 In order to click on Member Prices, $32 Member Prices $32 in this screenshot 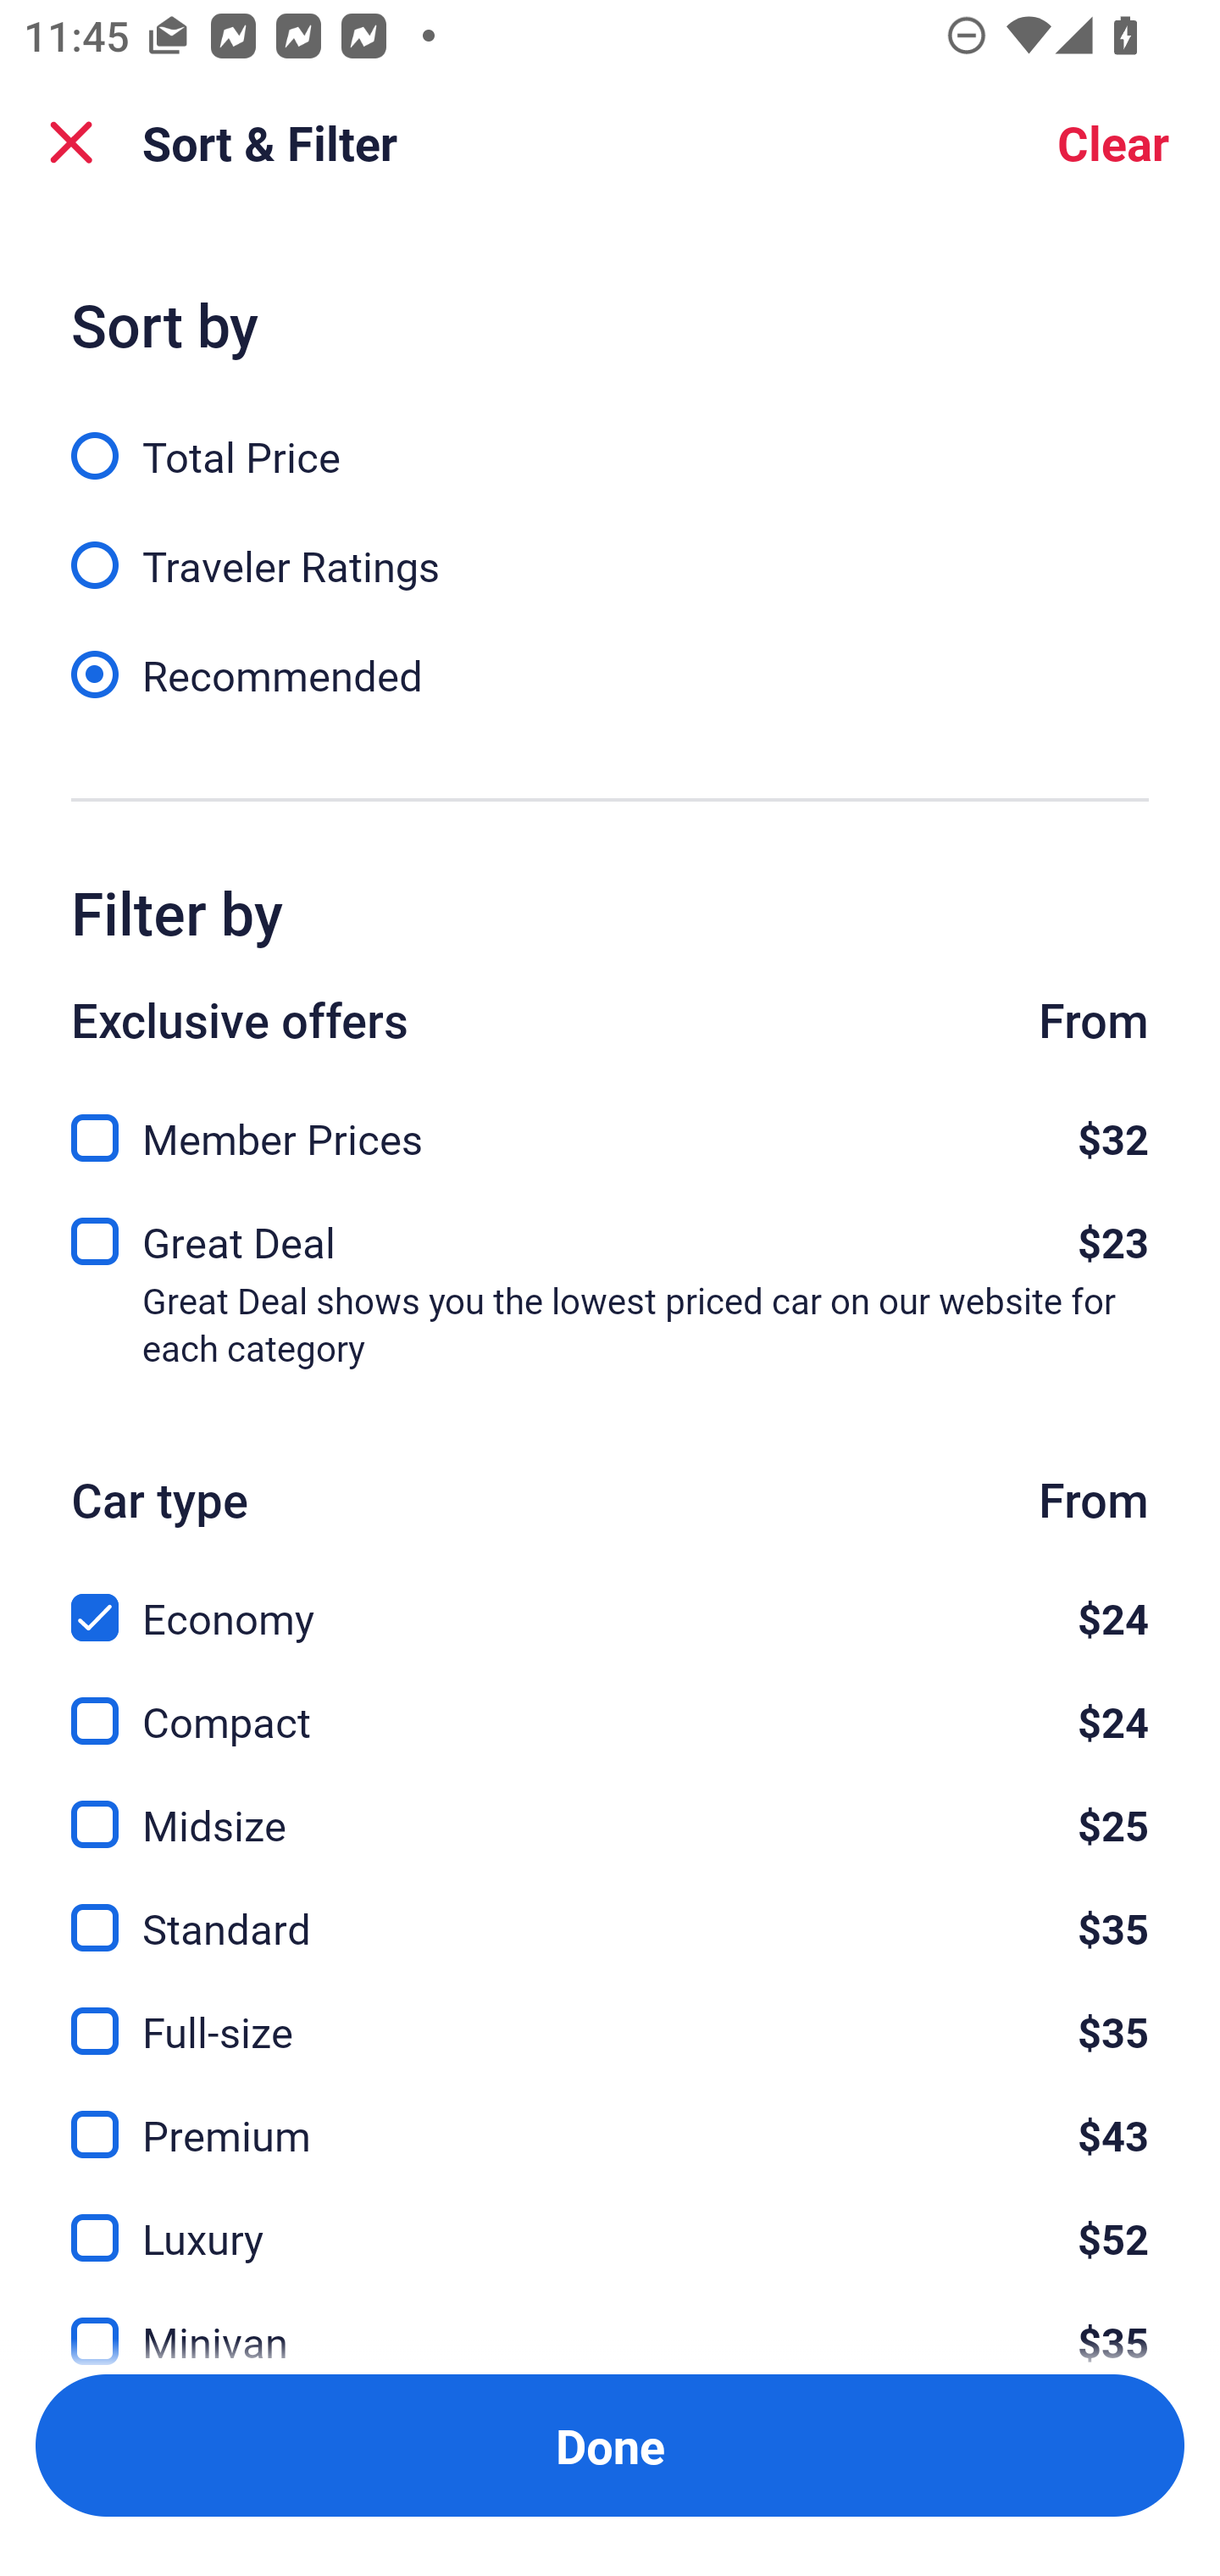, I will do `click(610, 1128)`.